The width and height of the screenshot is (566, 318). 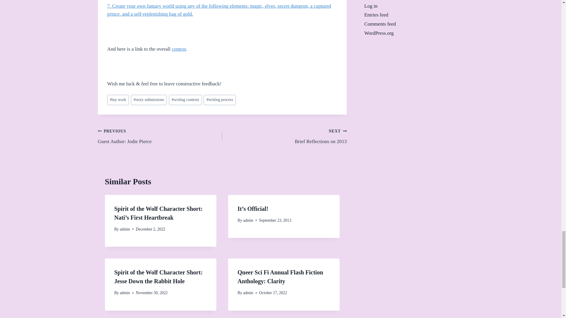 I want to click on admin, so click(x=125, y=229).